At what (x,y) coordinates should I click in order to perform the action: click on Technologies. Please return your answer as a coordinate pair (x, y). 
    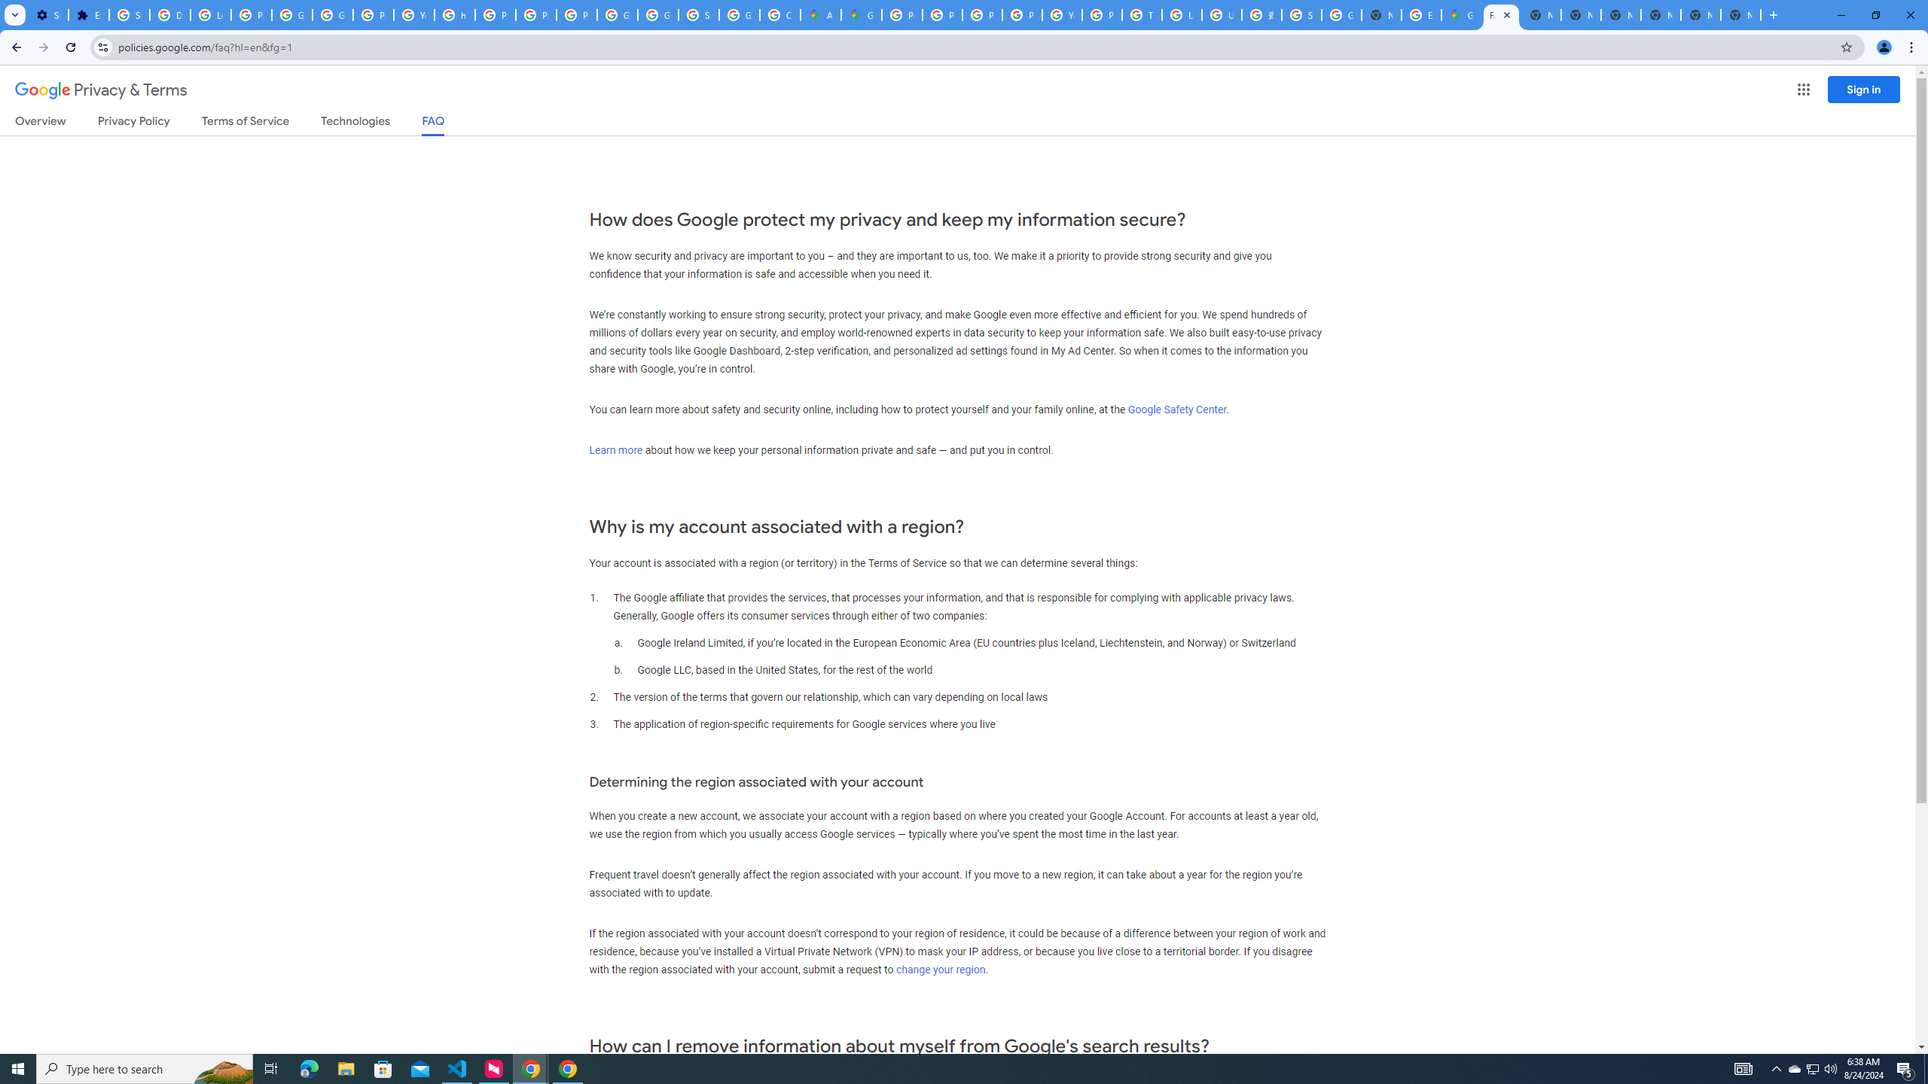
    Looking at the image, I should click on (355, 123).